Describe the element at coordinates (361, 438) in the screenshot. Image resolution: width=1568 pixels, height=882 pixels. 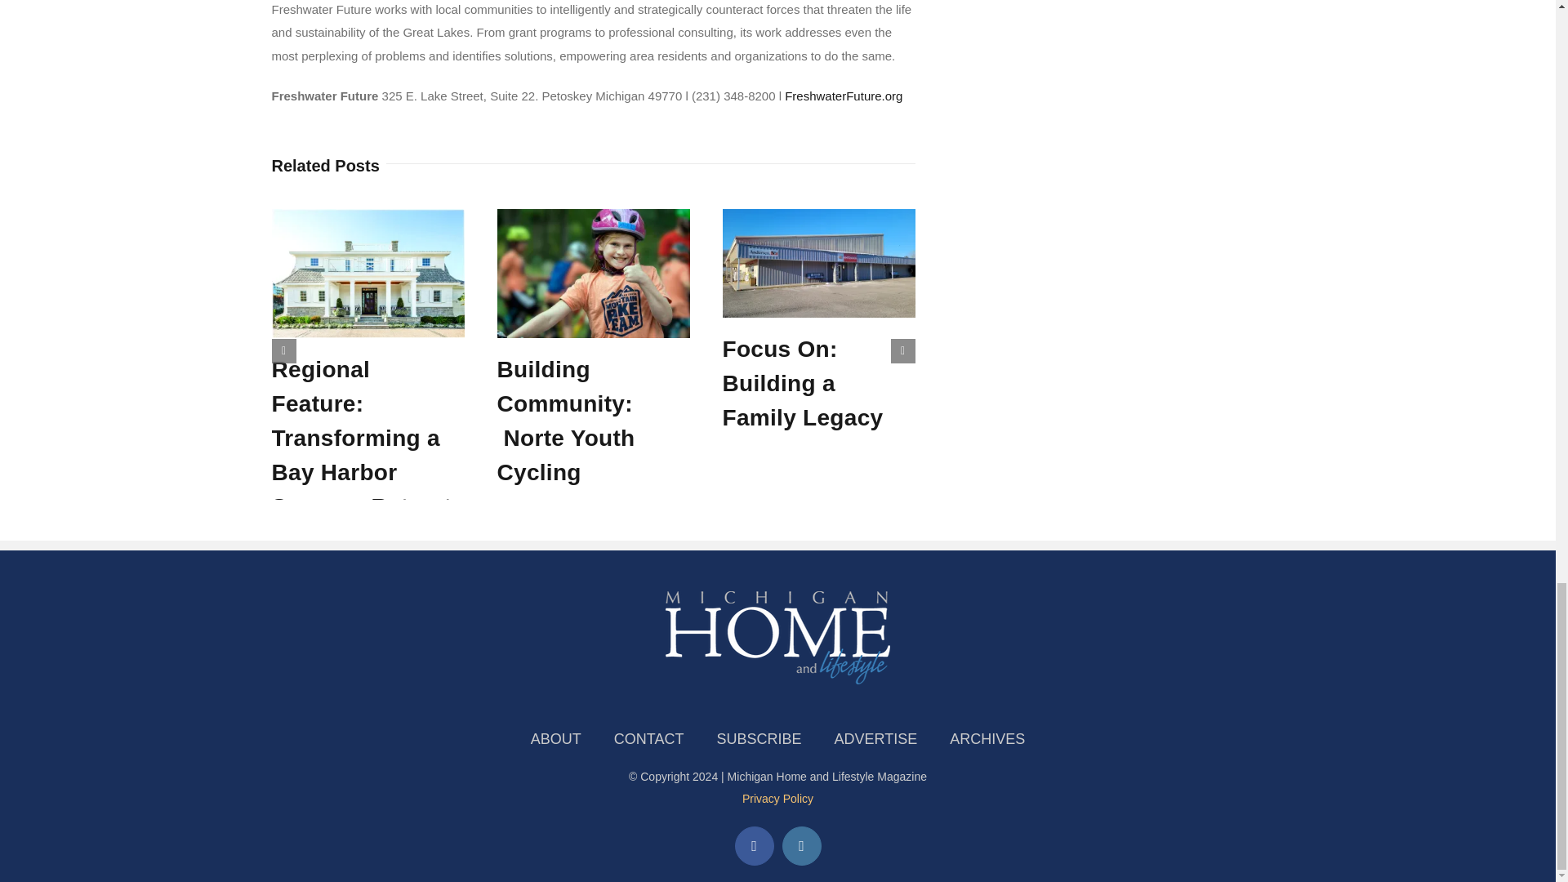
I see `Regional Feature: Transforming a Bay Harbor Summer Retreat` at that location.